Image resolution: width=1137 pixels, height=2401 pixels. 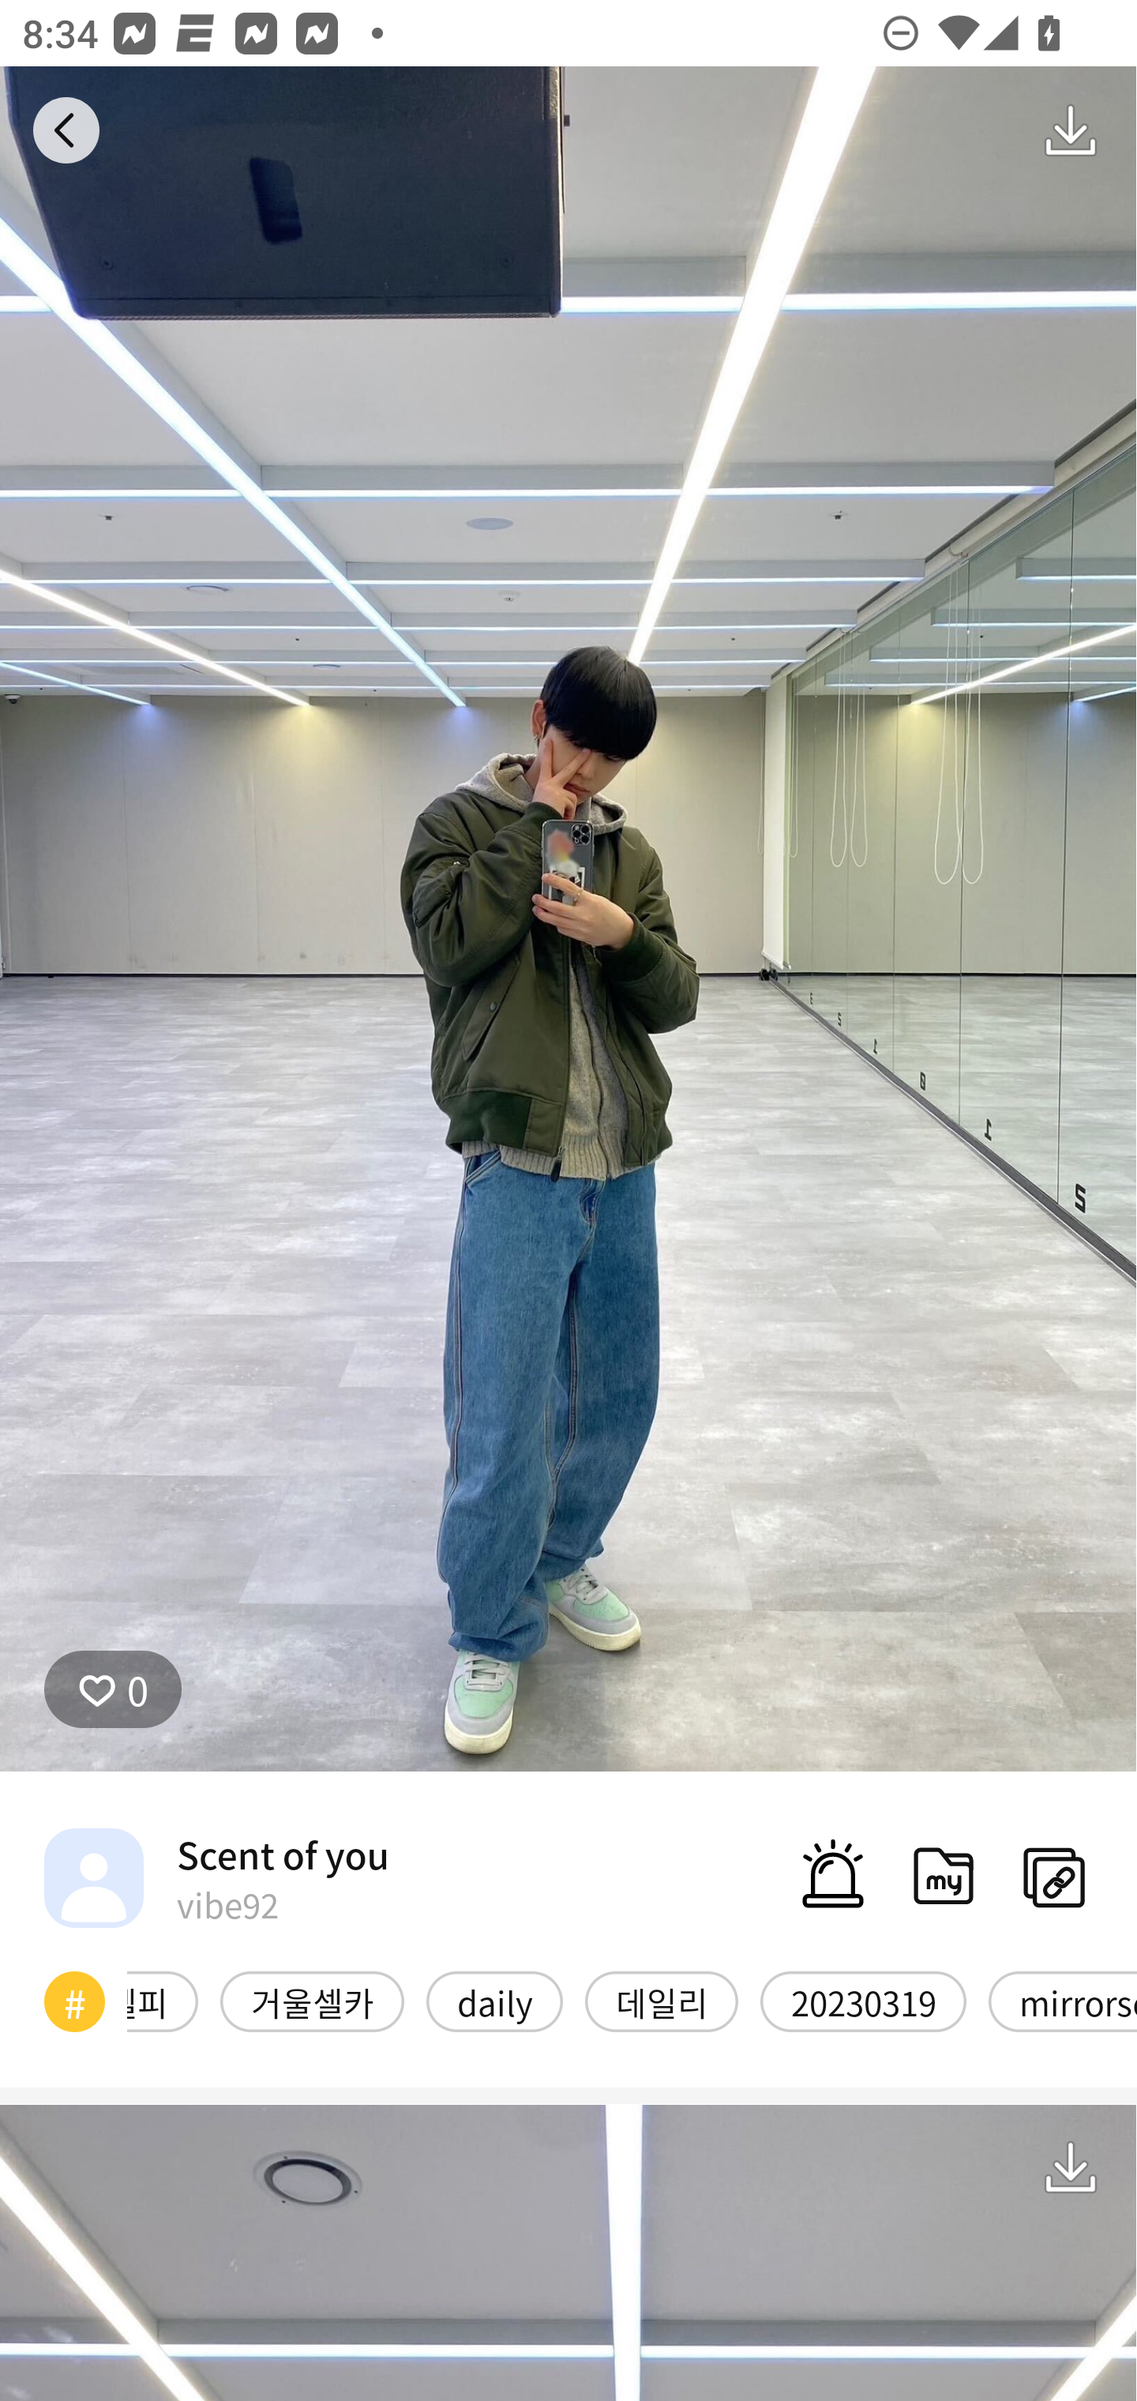 I want to click on Scent of you vibe92, so click(x=216, y=1877).